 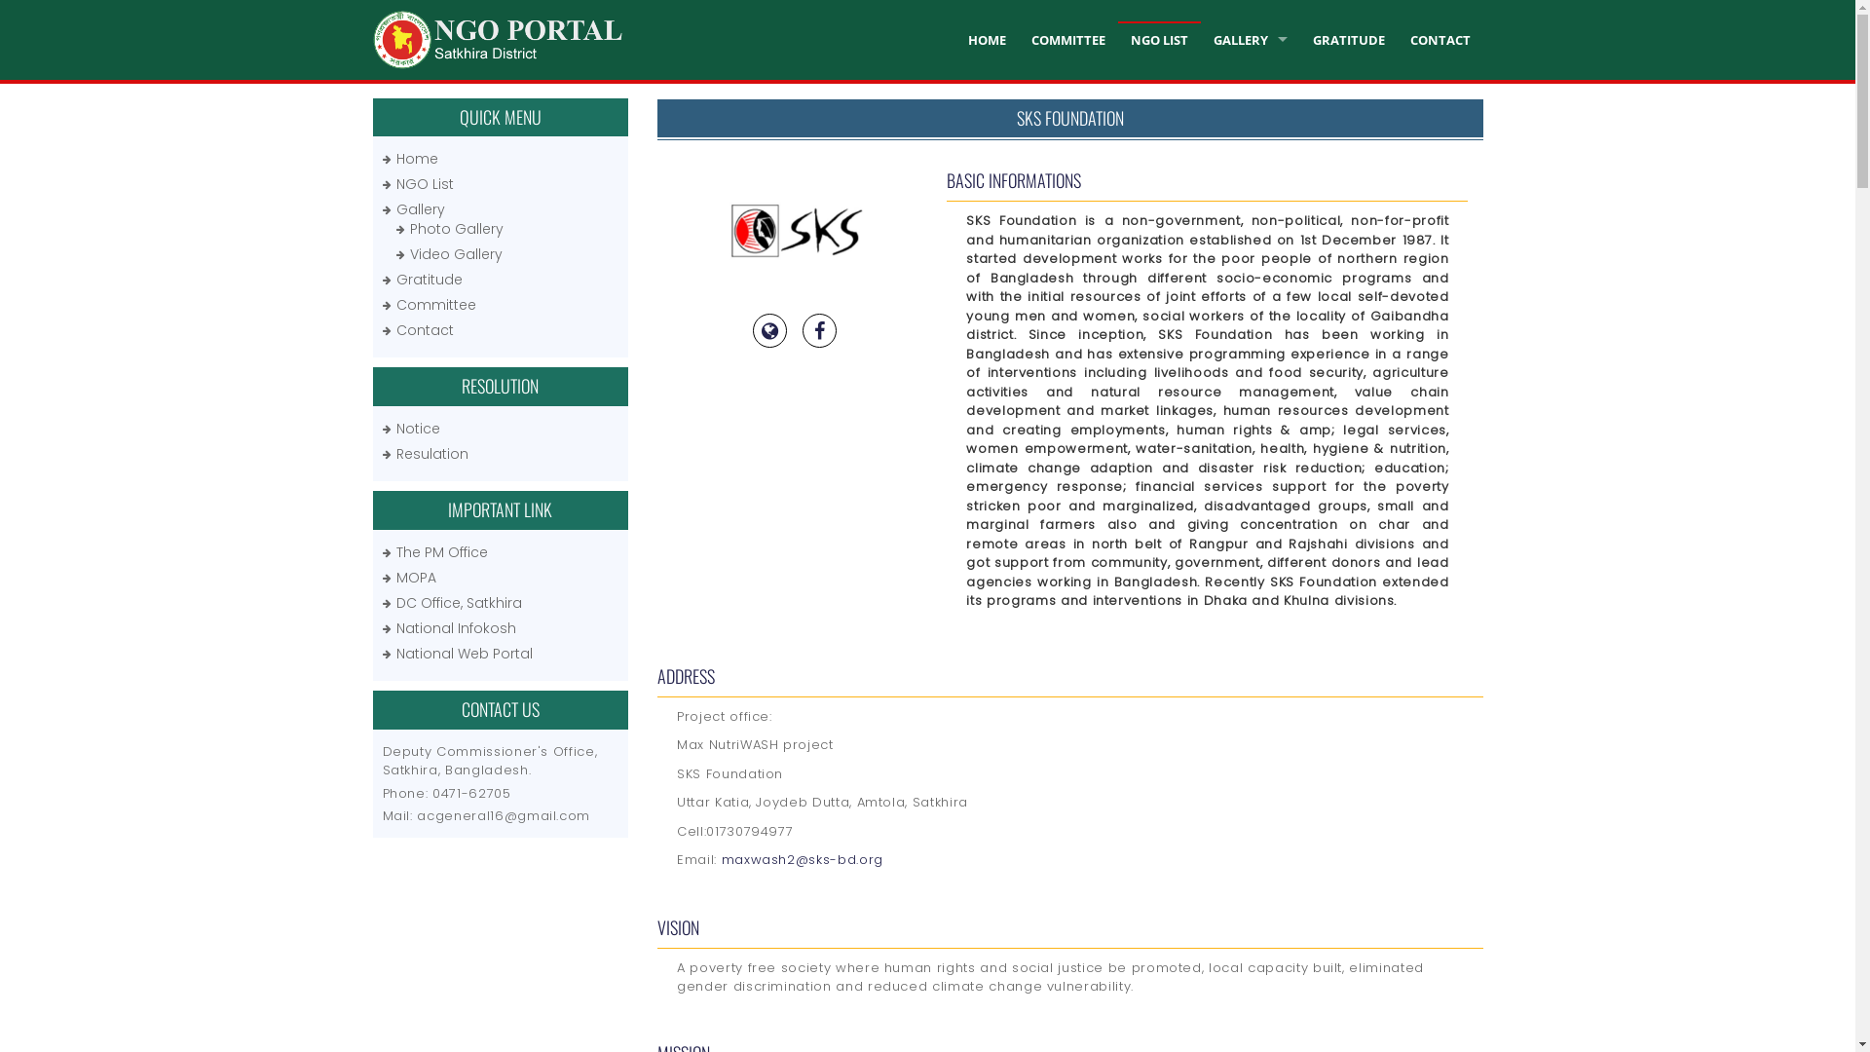 What do you see at coordinates (429, 280) in the screenshot?
I see `Gratitude` at bounding box center [429, 280].